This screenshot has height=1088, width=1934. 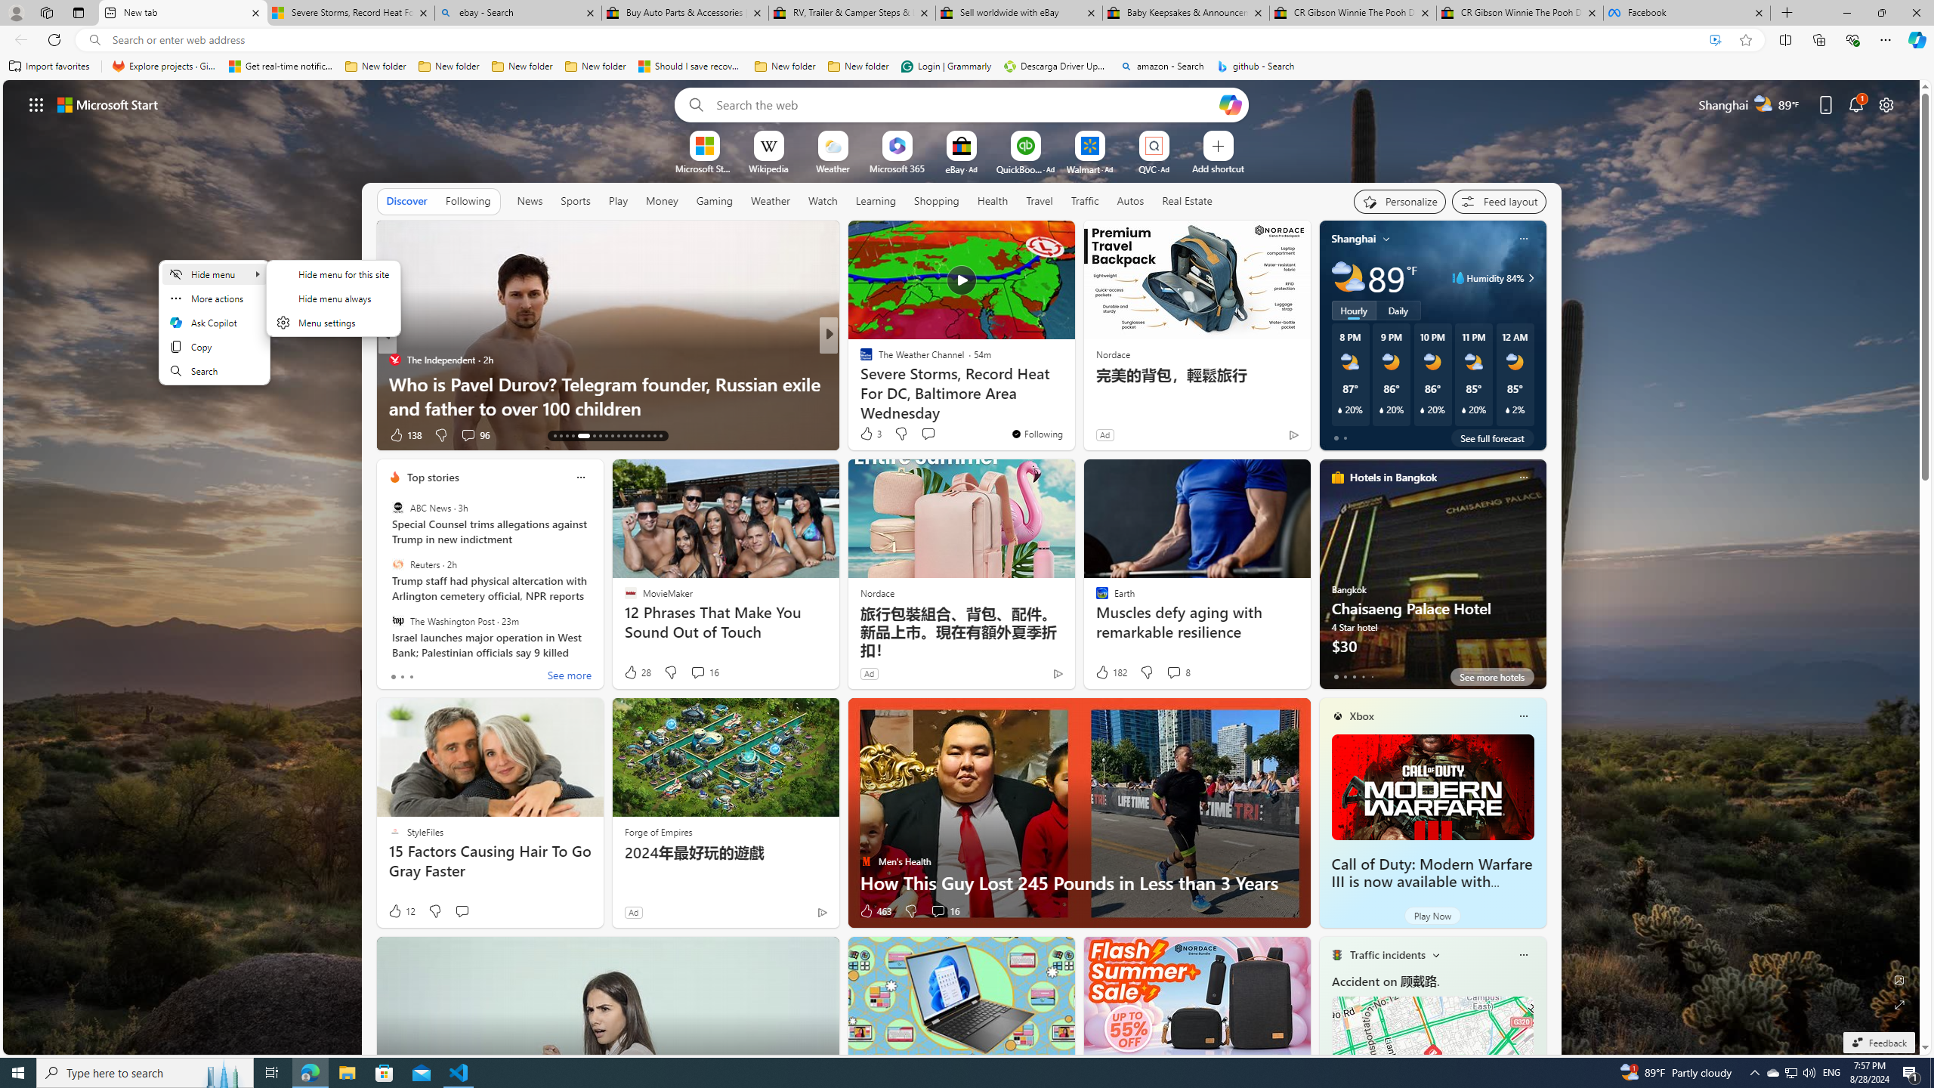 I want to click on 20 Activities People Over 60 Should Skip, so click(x=1072, y=408).